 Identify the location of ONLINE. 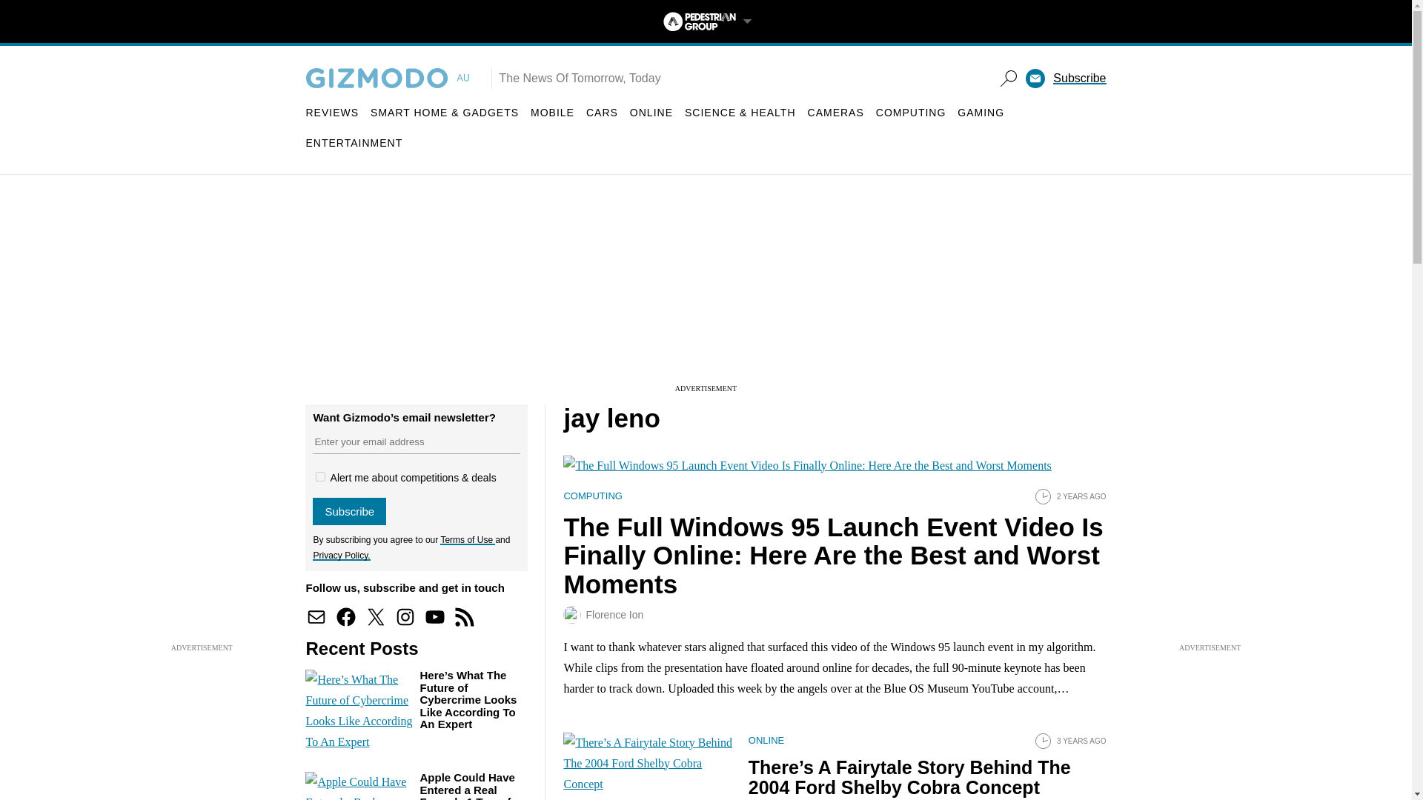
(651, 113).